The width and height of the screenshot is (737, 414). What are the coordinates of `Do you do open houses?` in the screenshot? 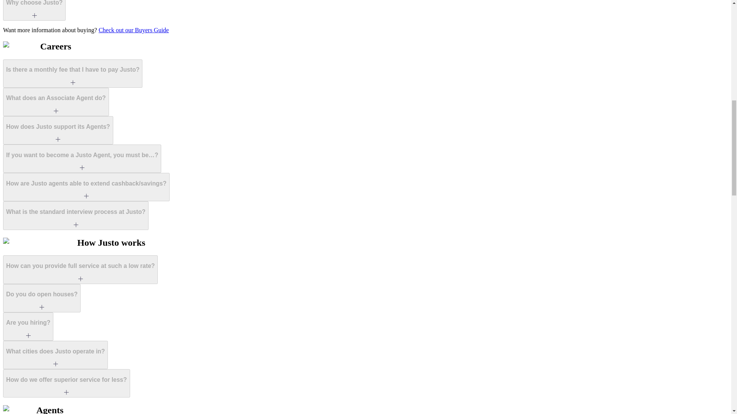 It's located at (41, 298).